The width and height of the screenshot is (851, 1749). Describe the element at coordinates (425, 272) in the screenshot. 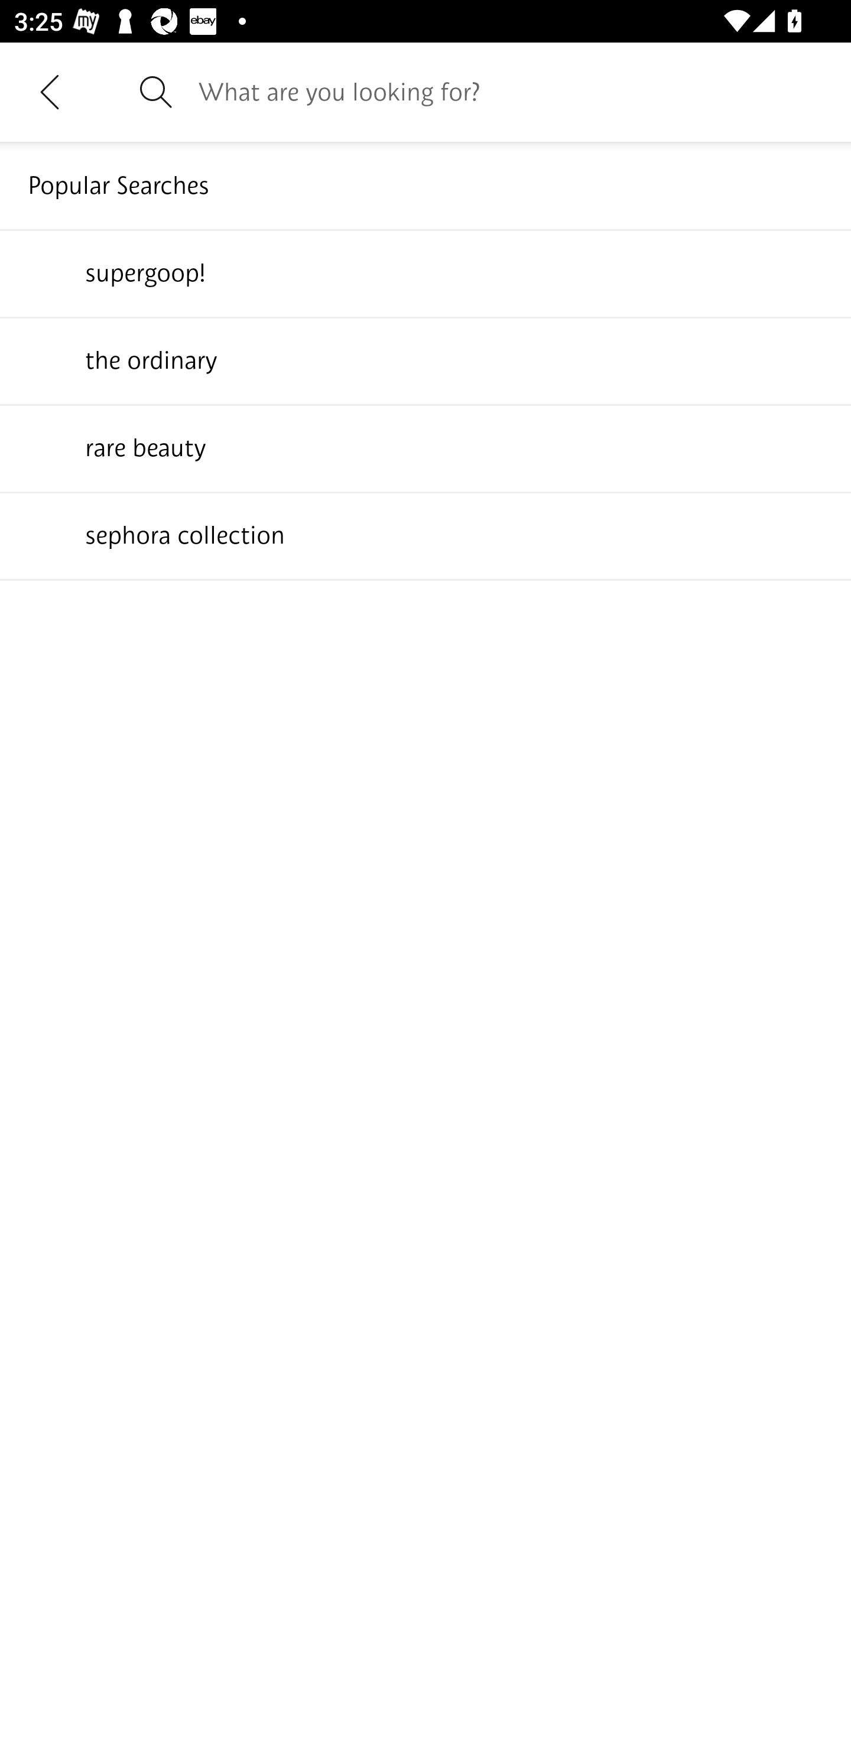

I see `supergoop!` at that location.